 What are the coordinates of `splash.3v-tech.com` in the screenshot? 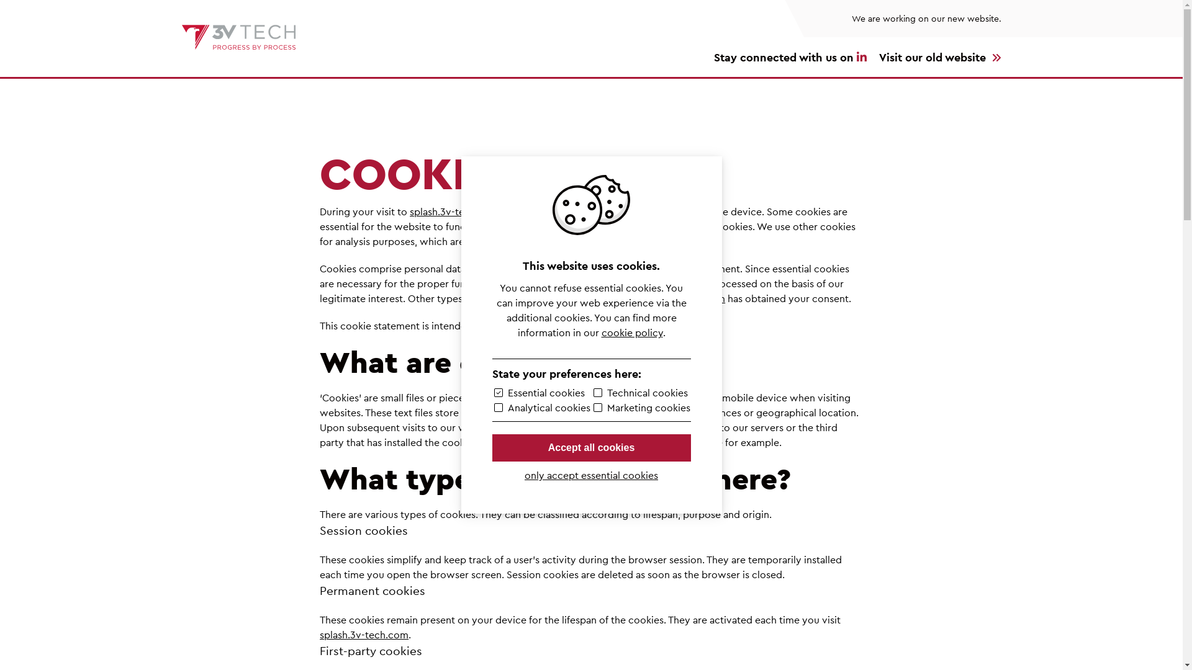 It's located at (621, 283).